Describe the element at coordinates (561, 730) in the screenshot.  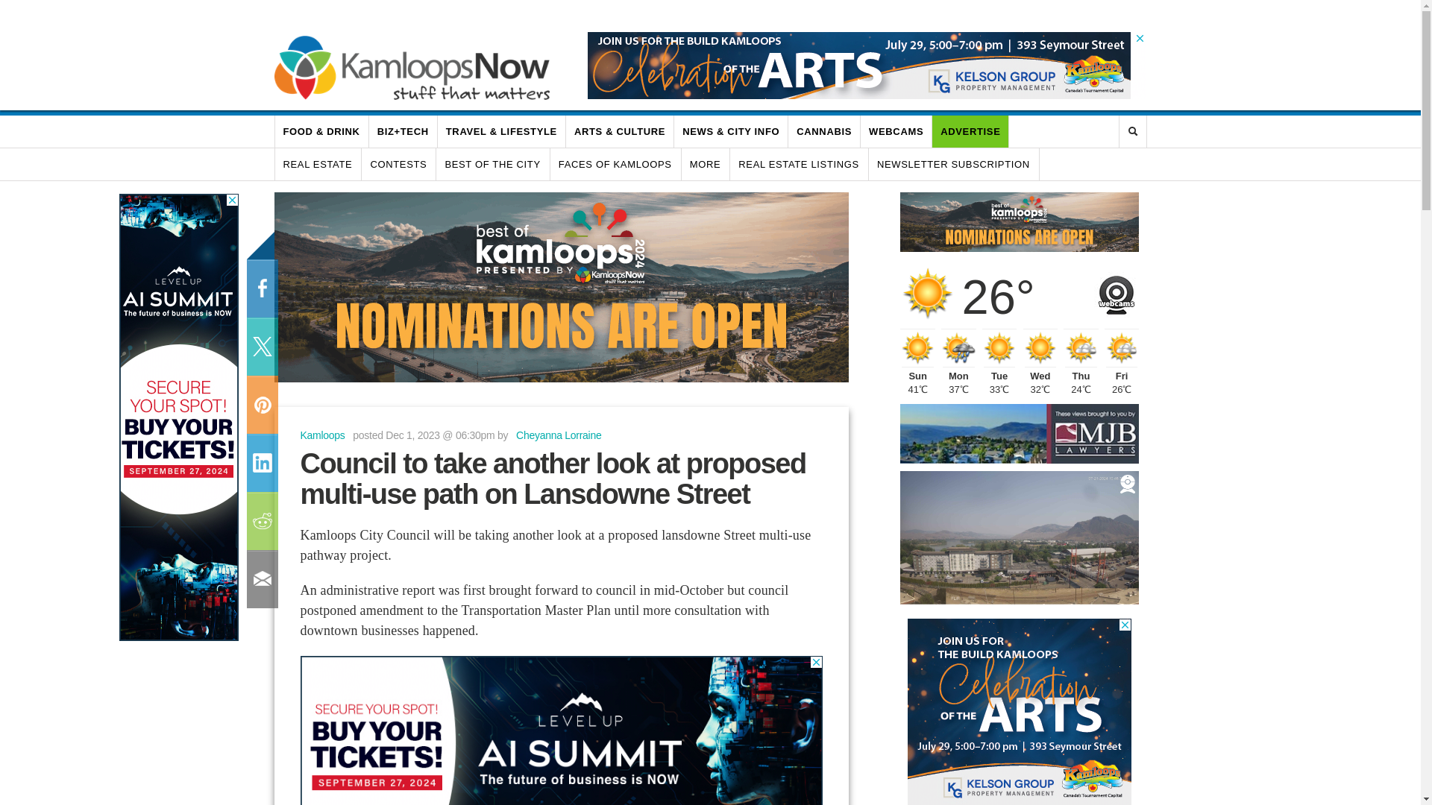
I see `3rd party ad content` at that location.